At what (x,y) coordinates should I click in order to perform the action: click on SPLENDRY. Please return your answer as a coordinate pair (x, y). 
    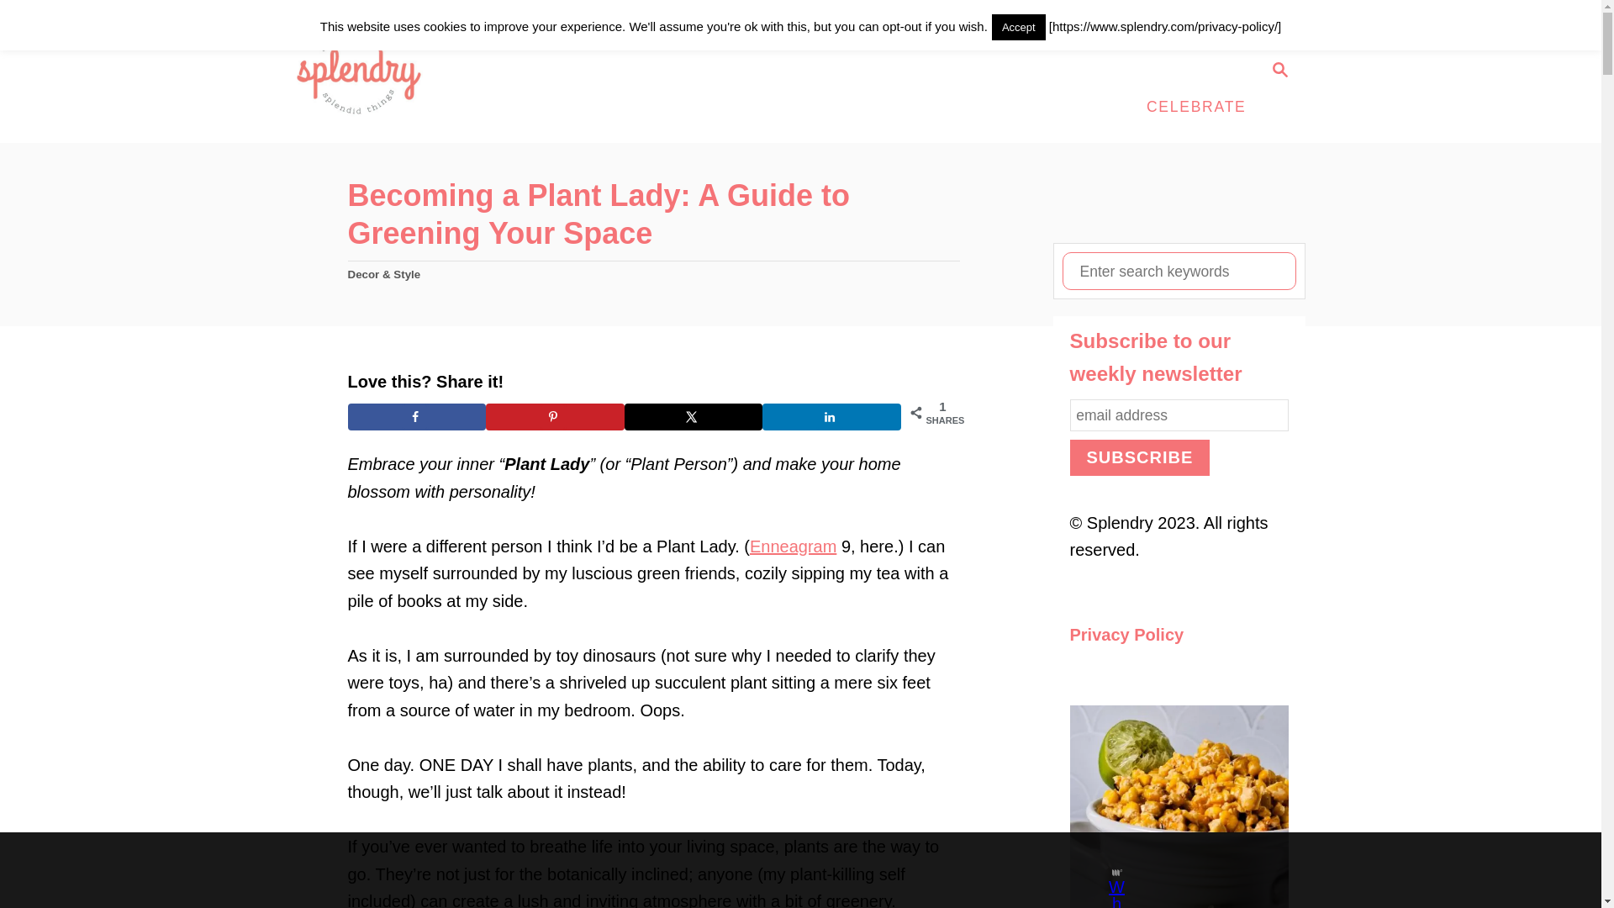
    Looking at the image, I should click on (675, 35).